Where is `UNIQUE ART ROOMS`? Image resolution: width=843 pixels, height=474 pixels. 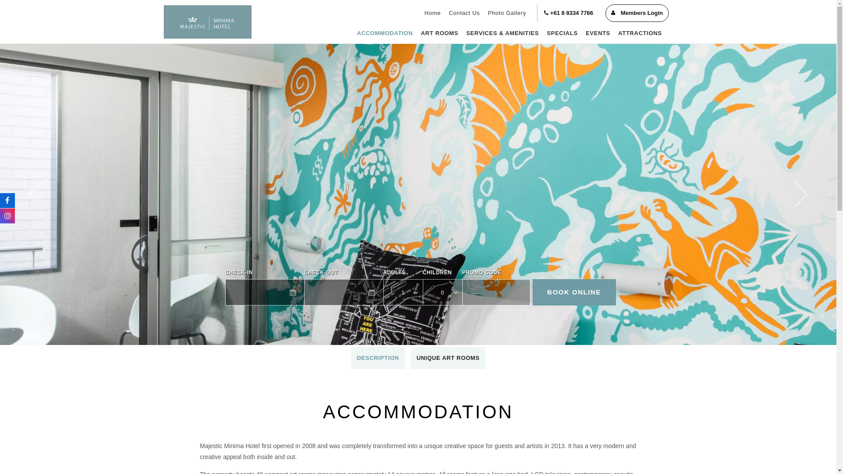 UNIQUE ART ROOMS is located at coordinates (448, 358).